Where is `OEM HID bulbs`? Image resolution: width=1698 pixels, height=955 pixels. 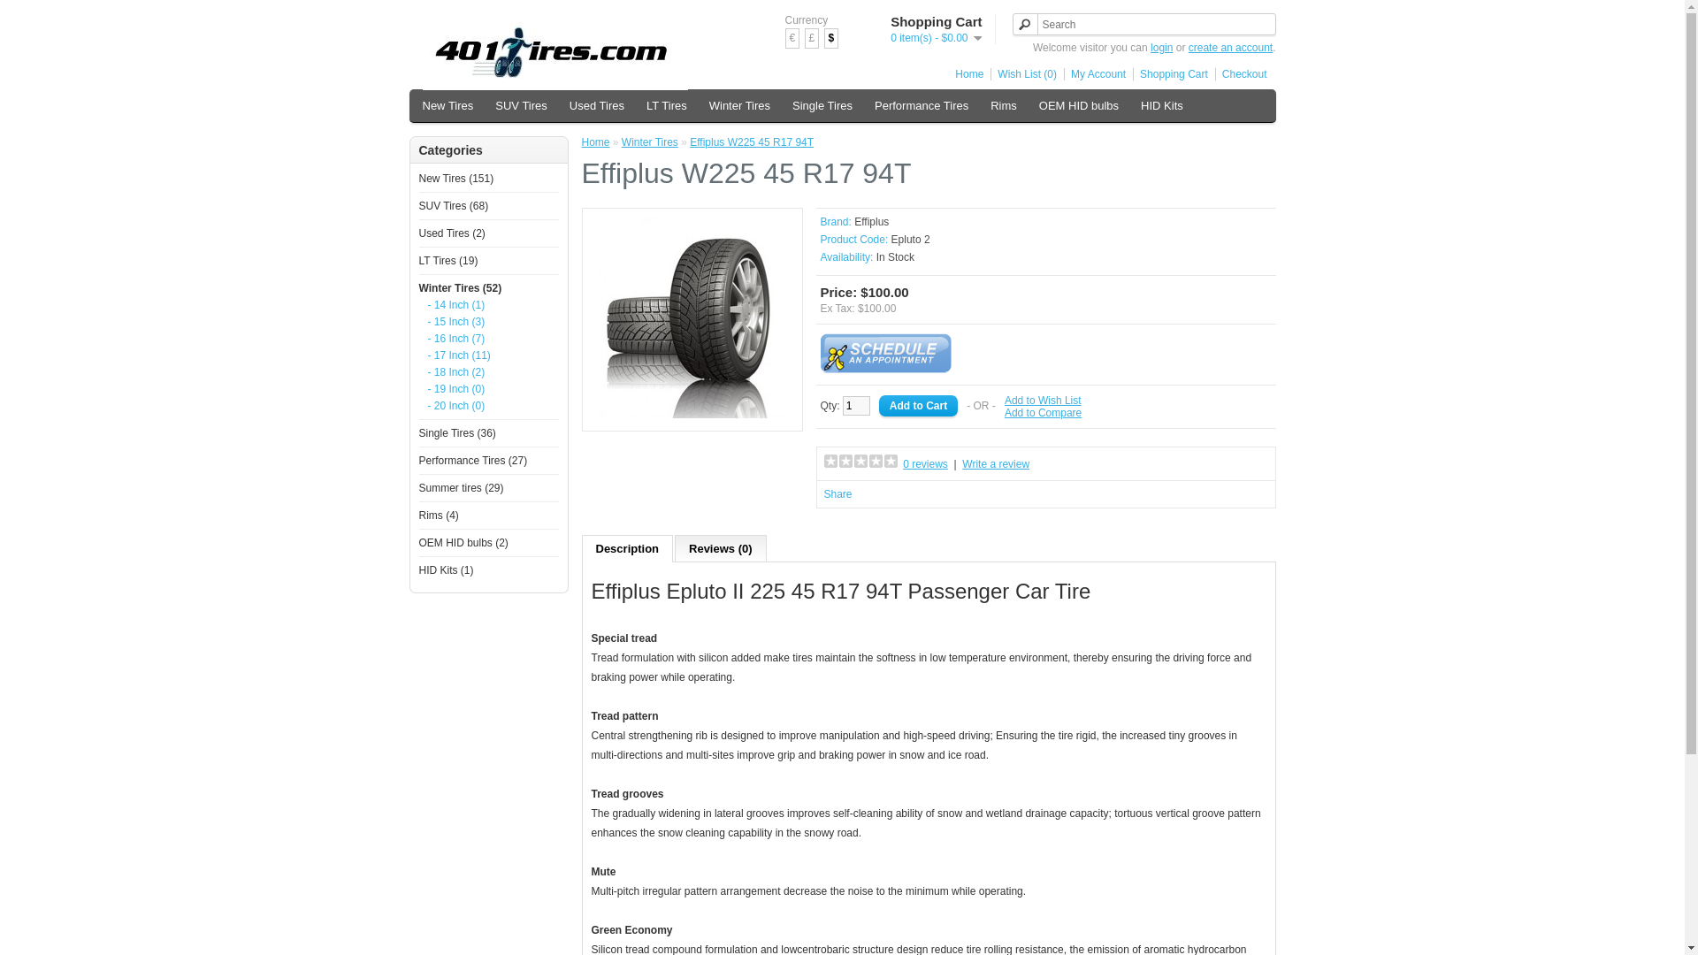
OEM HID bulbs is located at coordinates (1079, 106).